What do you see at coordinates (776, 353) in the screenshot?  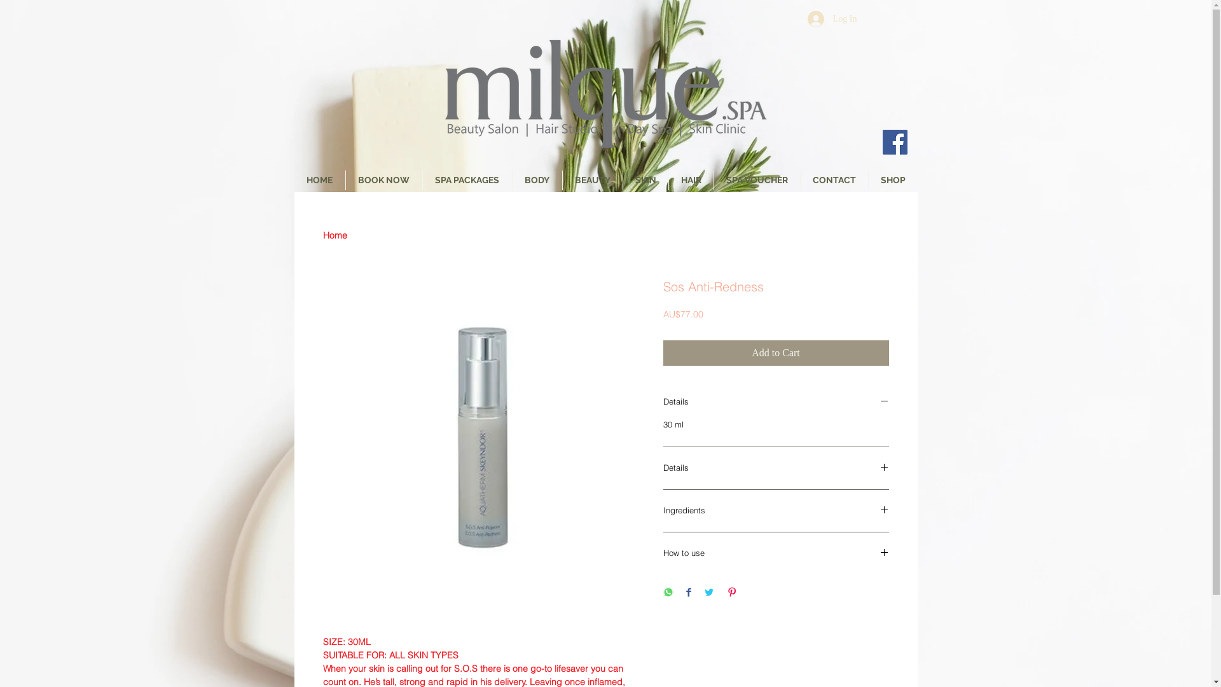 I see `Add to Cart` at bounding box center [776, 353].